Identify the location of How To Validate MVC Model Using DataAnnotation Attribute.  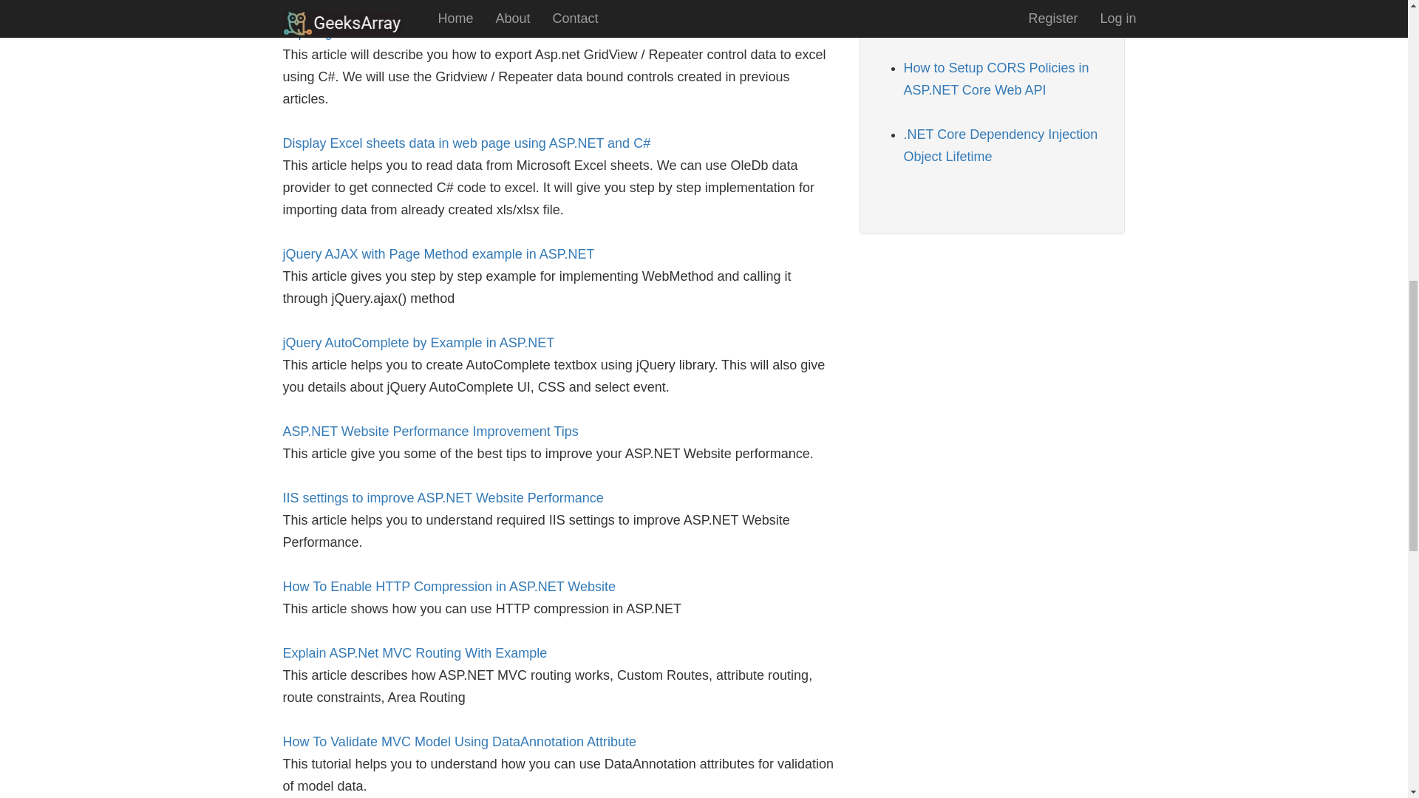
(459, 742).